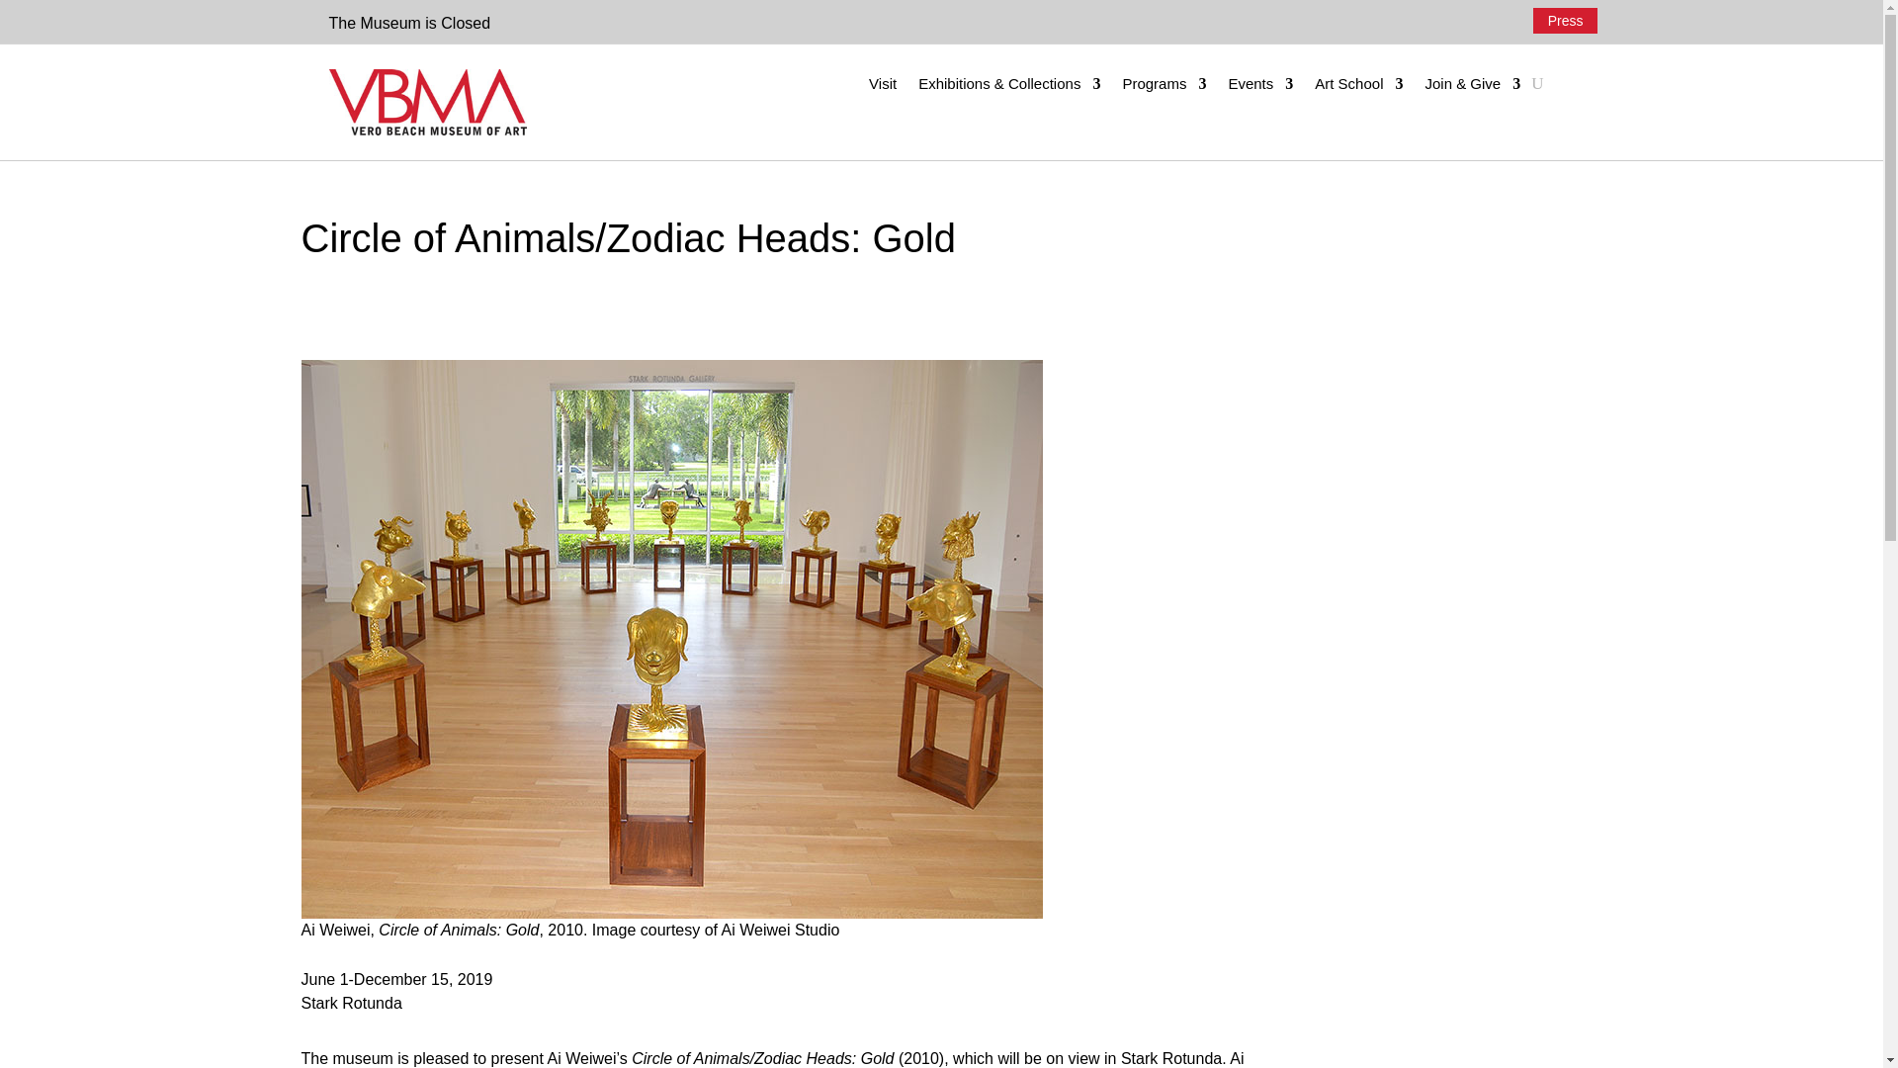 The height and width of the screenshot is (1068, 1898). What do you see at coordinates (1566, 20) in the screenshot?
I see `Press` at bounding box center [1566, 20].